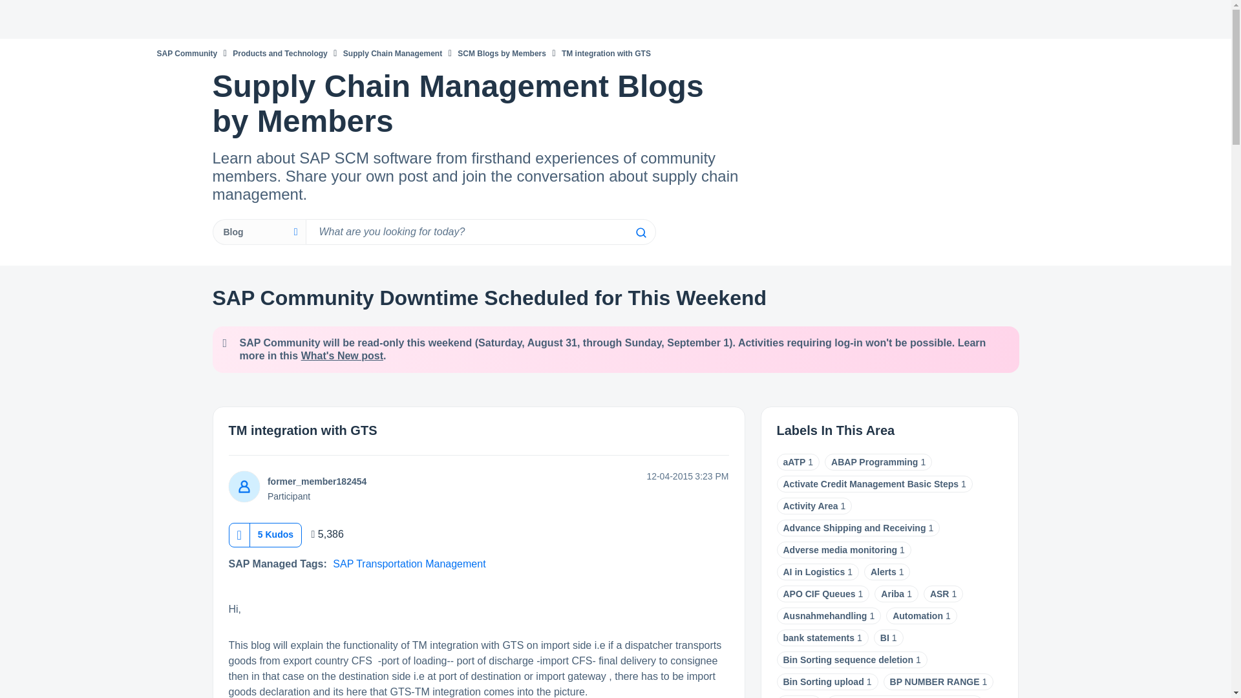  I want to click on Search Granularity, so click(259, 232).